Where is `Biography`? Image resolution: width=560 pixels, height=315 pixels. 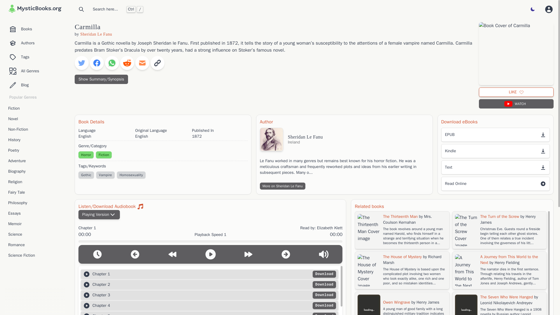 Biography is located at coordinates (35, 171).